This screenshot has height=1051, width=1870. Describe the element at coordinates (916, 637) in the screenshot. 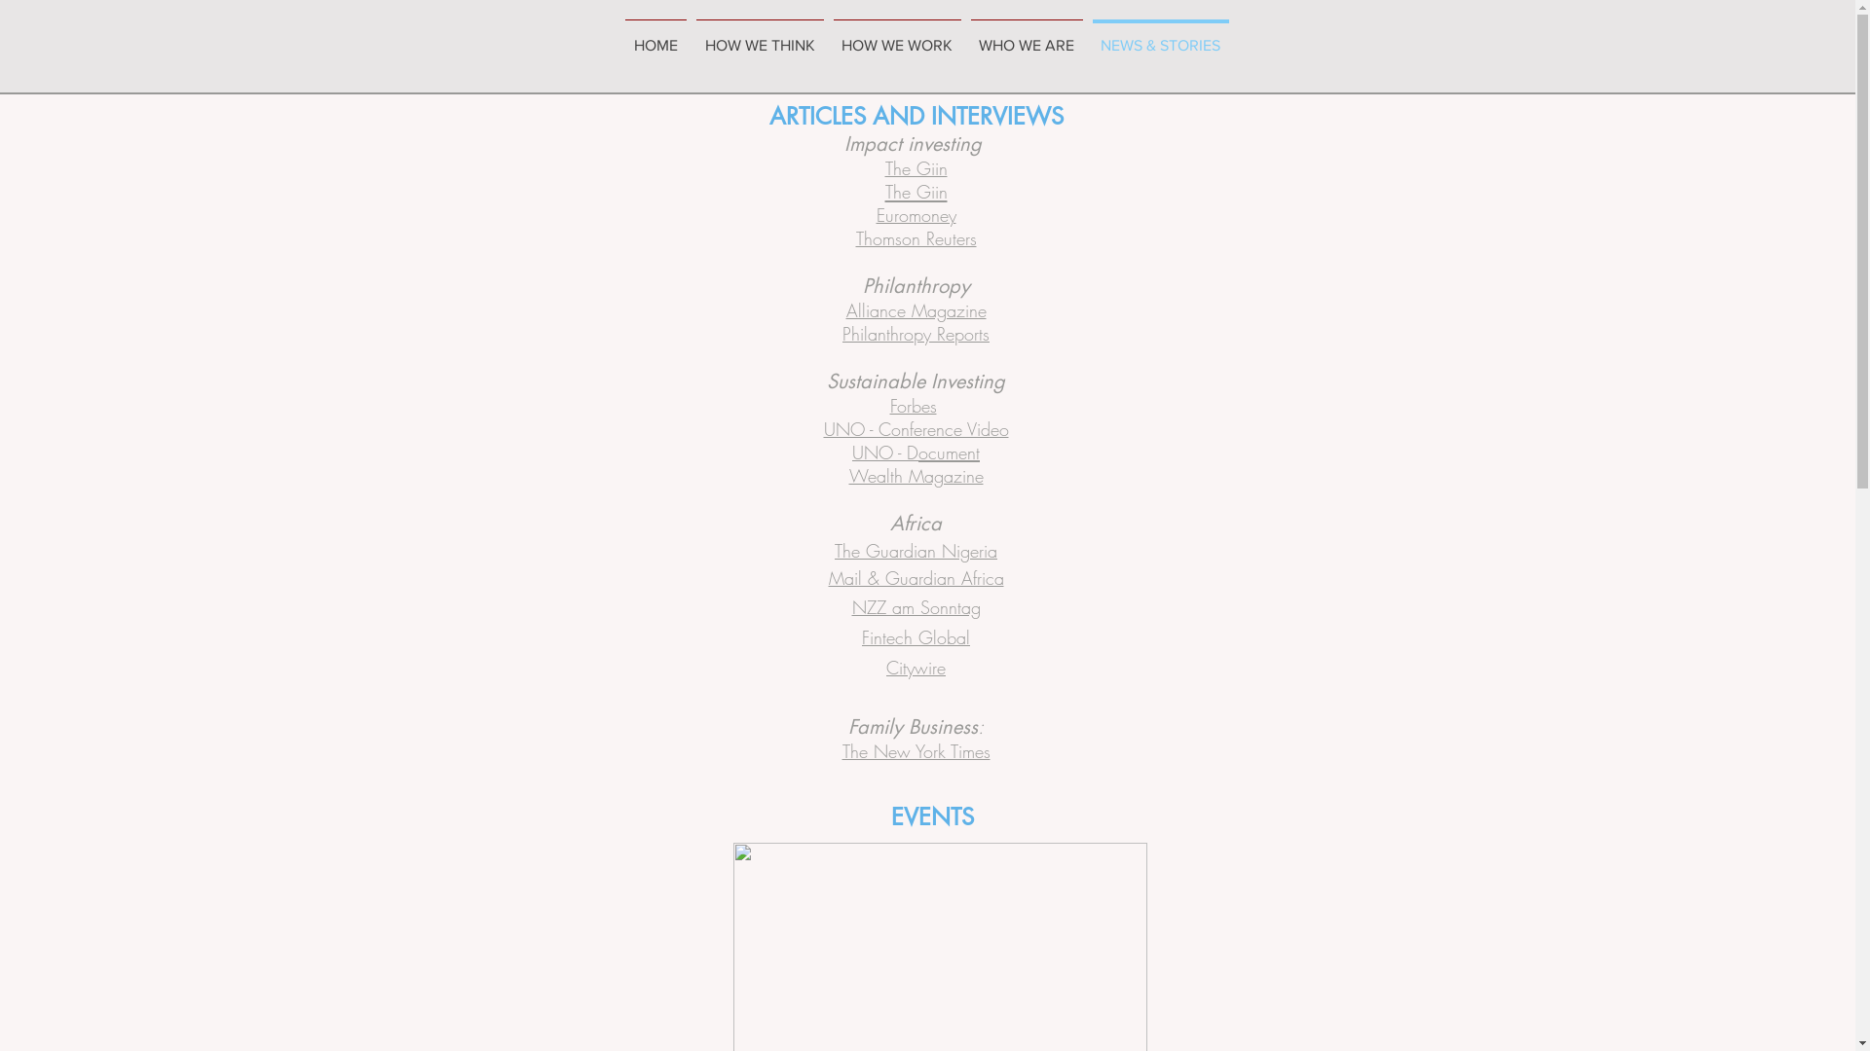

I see `Fintech Global` at that location.